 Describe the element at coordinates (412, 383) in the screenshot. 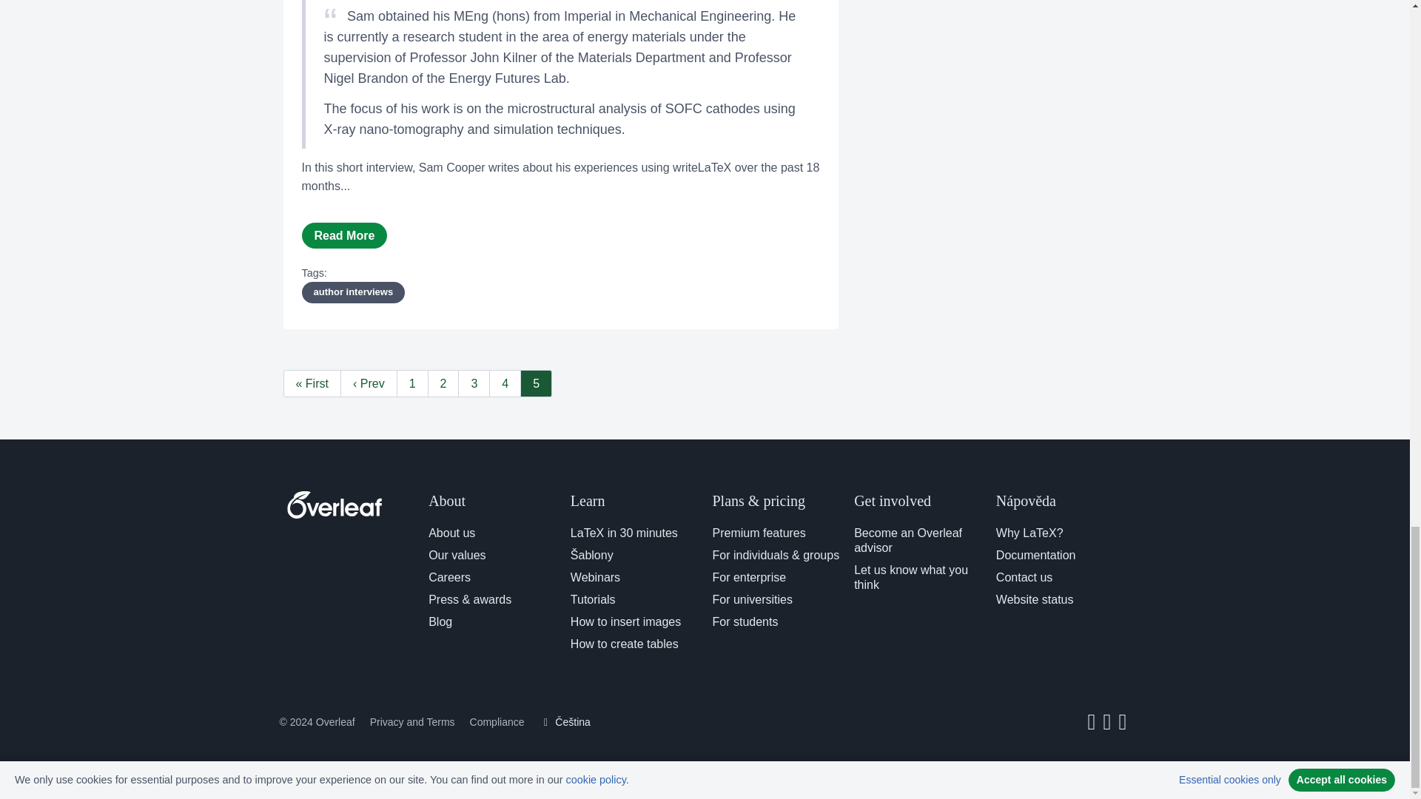

I see `1` at that location.